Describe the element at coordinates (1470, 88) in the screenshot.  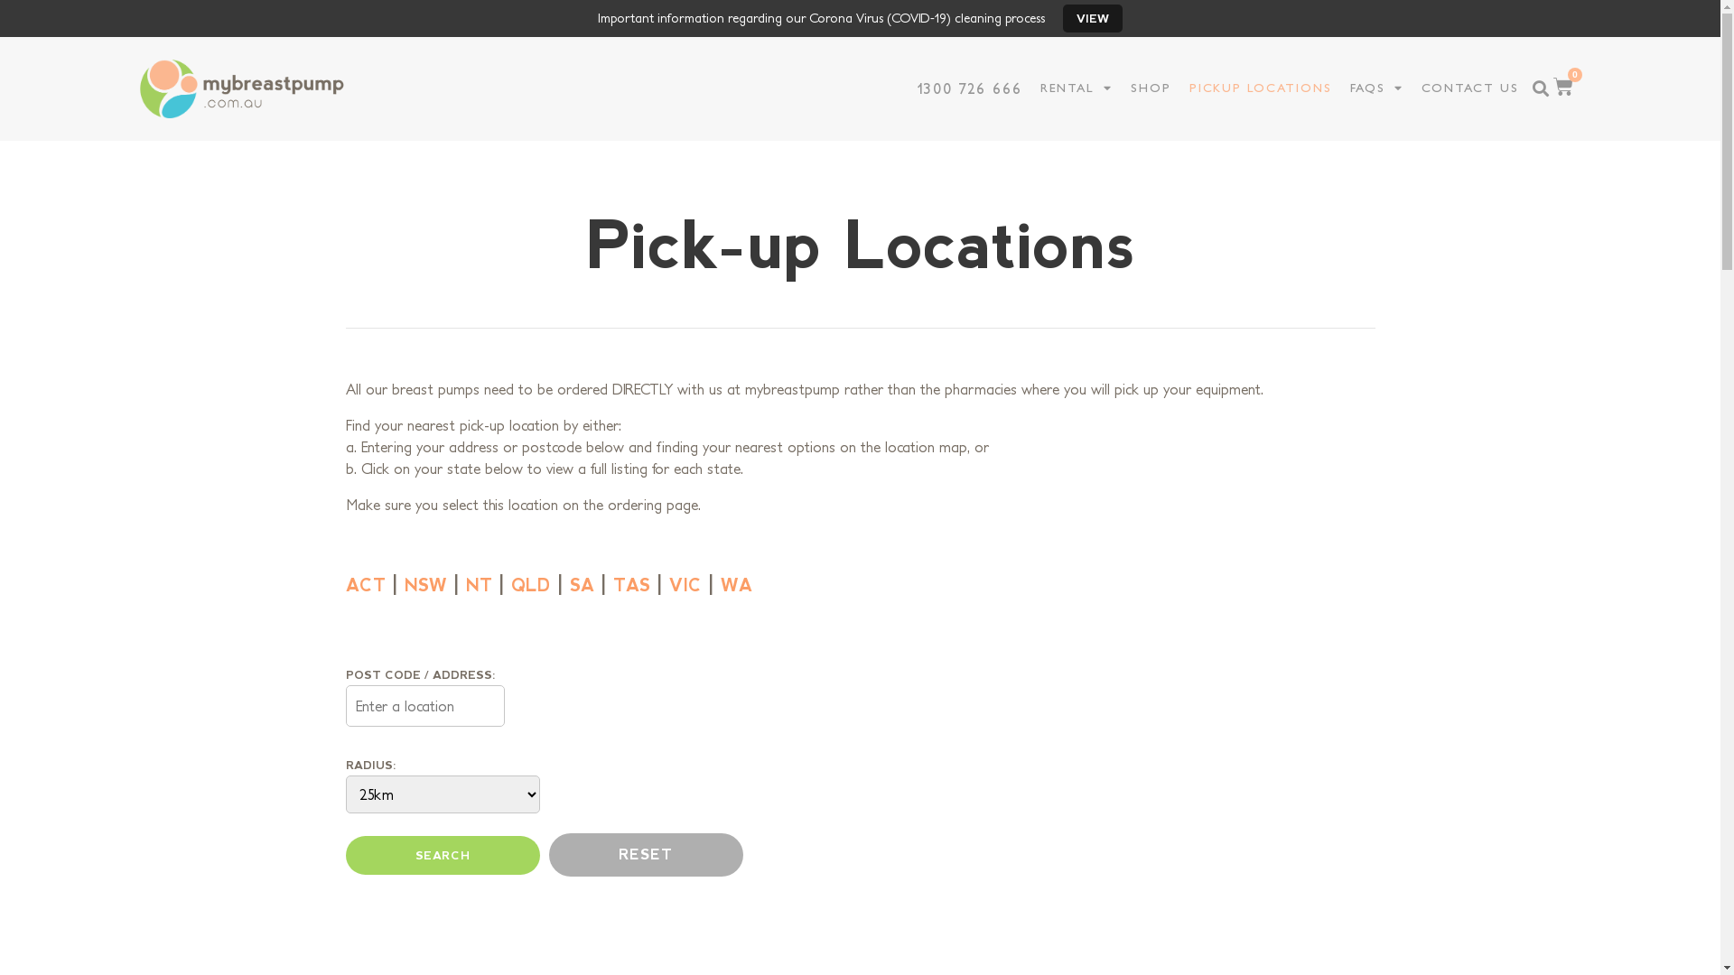
I see `CONTACT US` at that location.